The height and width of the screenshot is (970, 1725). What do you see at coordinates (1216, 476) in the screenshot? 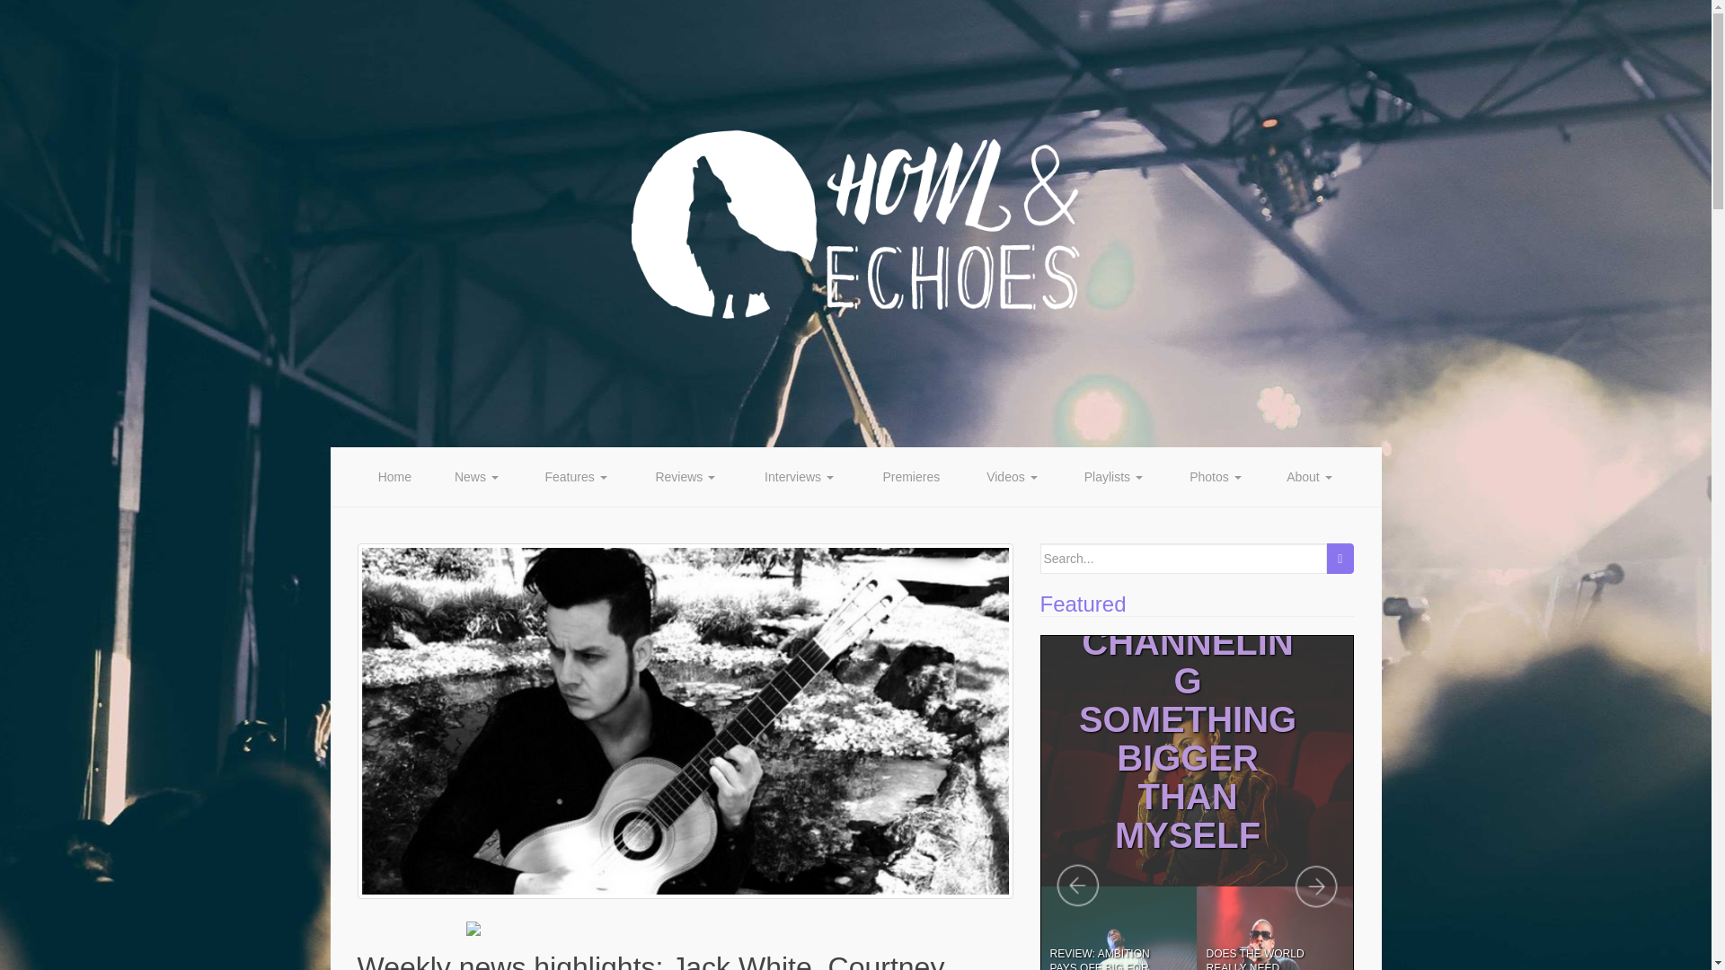
I see `Photos` at bounding box center [1216, 476].